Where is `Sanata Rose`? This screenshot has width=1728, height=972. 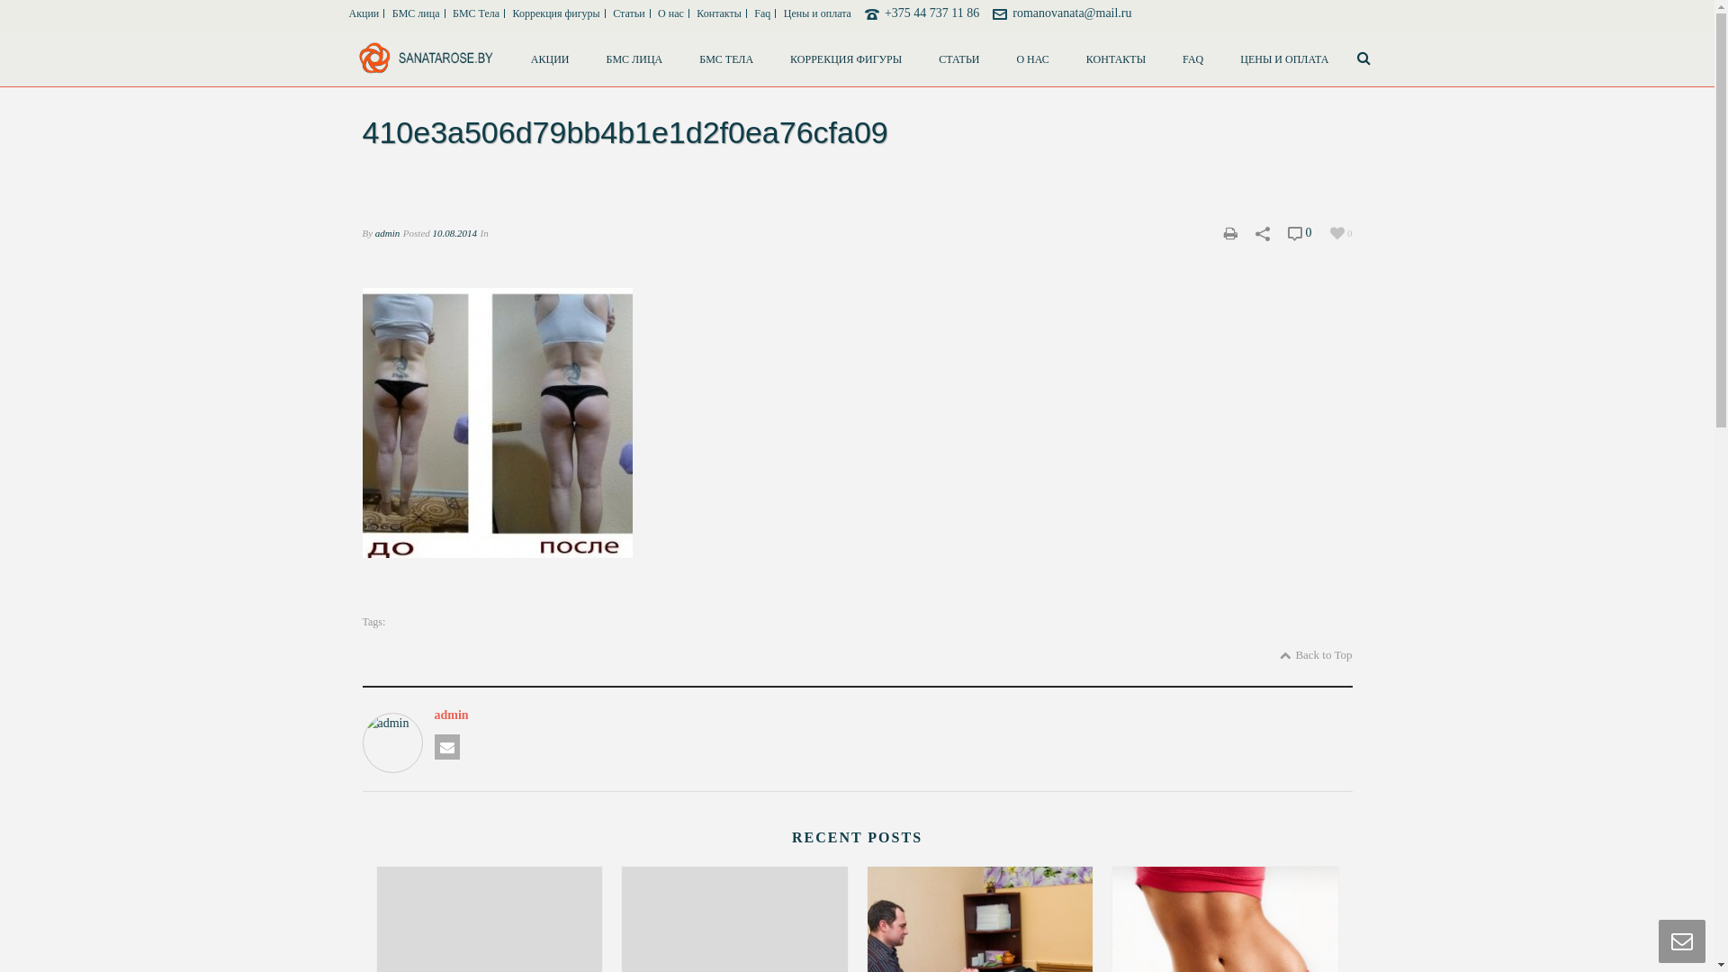 Sanata Rose is located at coordinates (426, 58).